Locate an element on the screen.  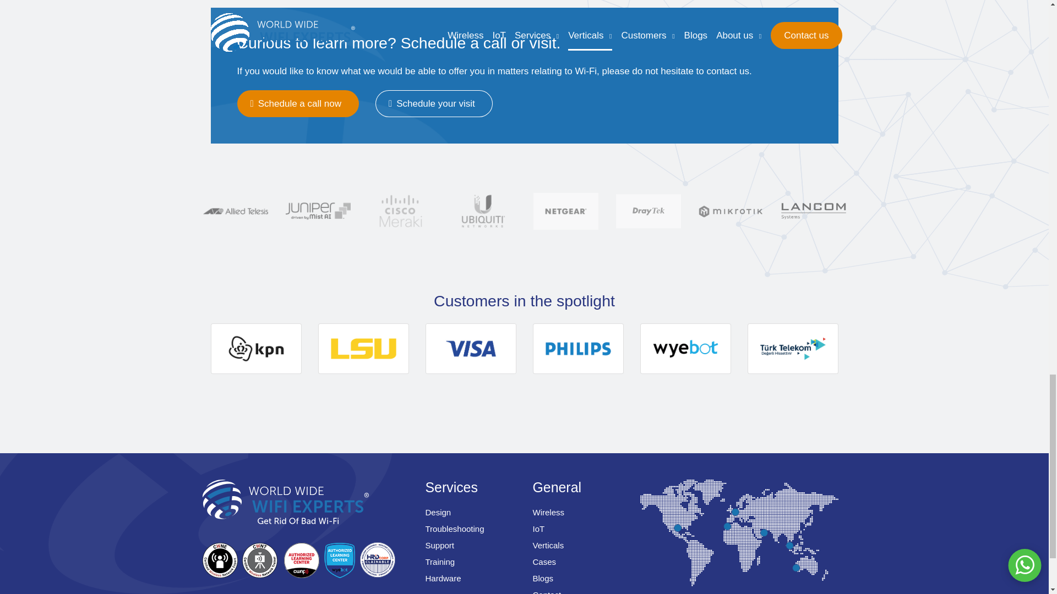
Draytek image is located at coordinates (647, 212).